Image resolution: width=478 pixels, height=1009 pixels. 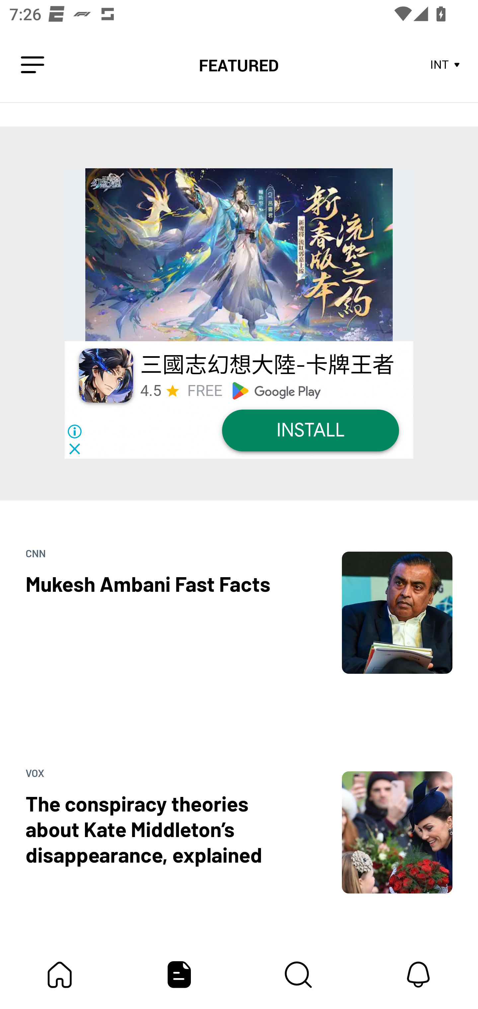 What do you see at coordinates (418, 974) in the screenshot?
I see `Notifications` at bounding box center [418, 974].